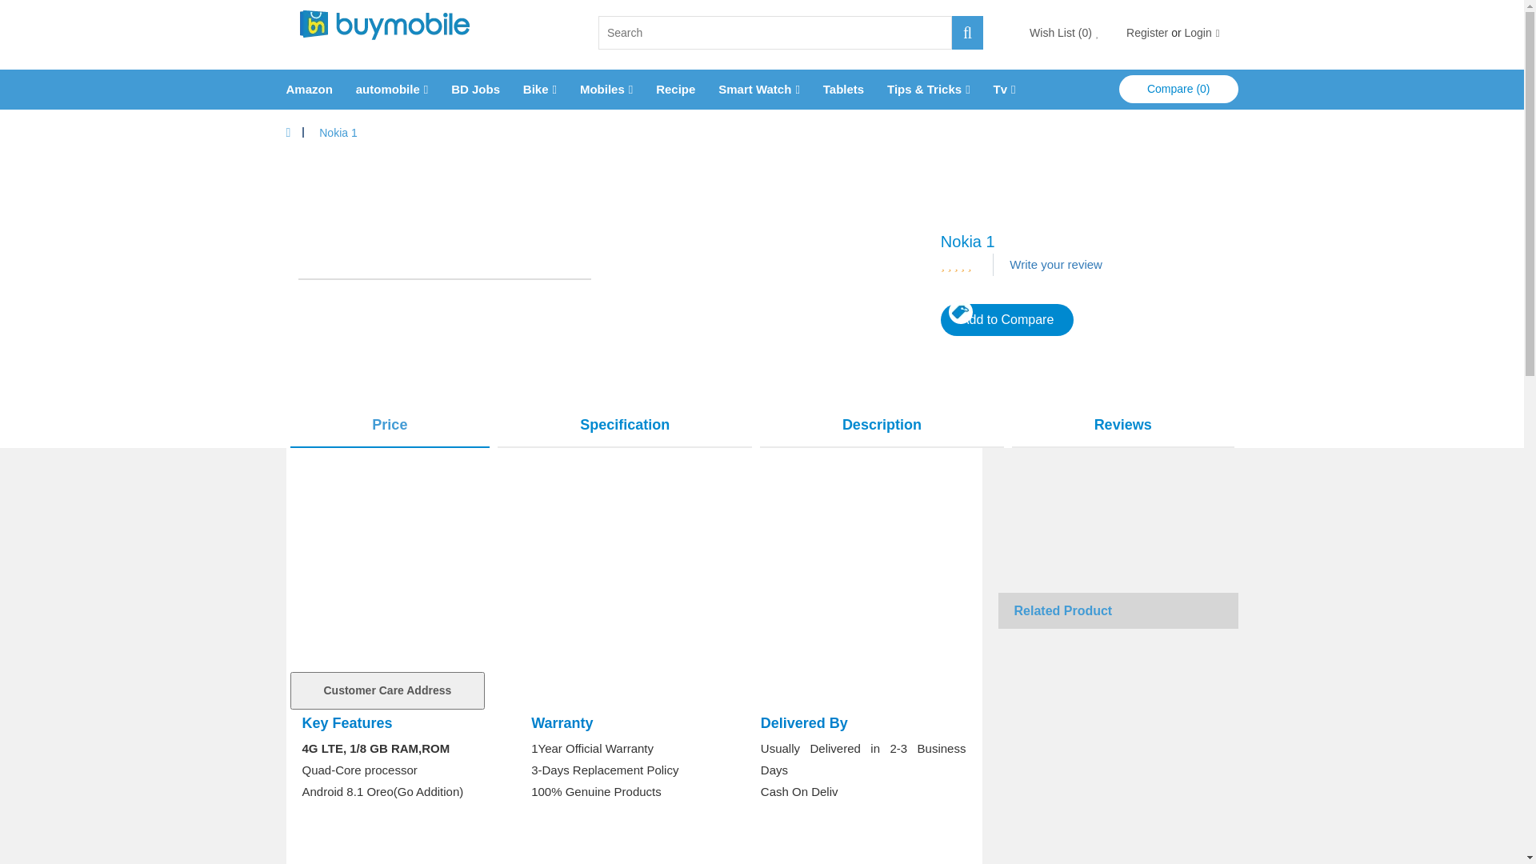  I want to click on buy mobile, so click(384, 24).